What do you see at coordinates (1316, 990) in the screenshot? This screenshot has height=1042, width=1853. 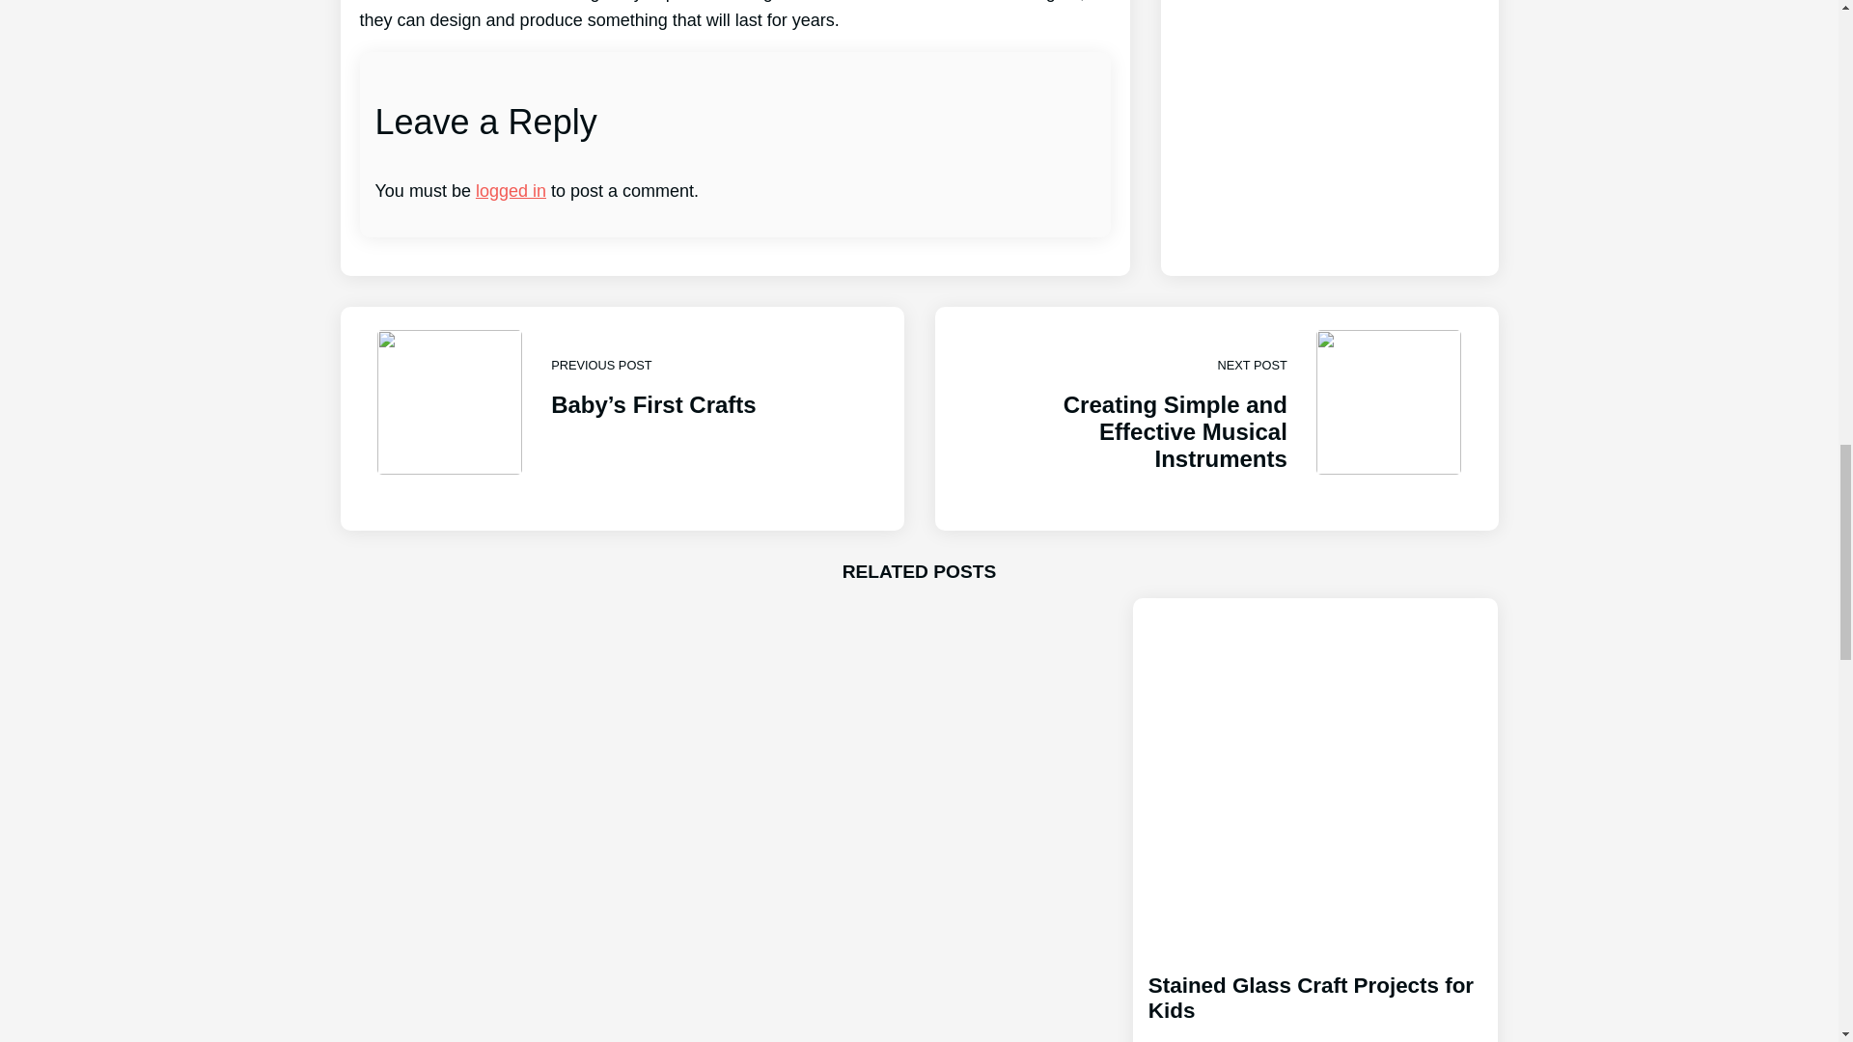 I see `Stained Glass Craft Projects for Kids` at bounding box center [1316, 990].